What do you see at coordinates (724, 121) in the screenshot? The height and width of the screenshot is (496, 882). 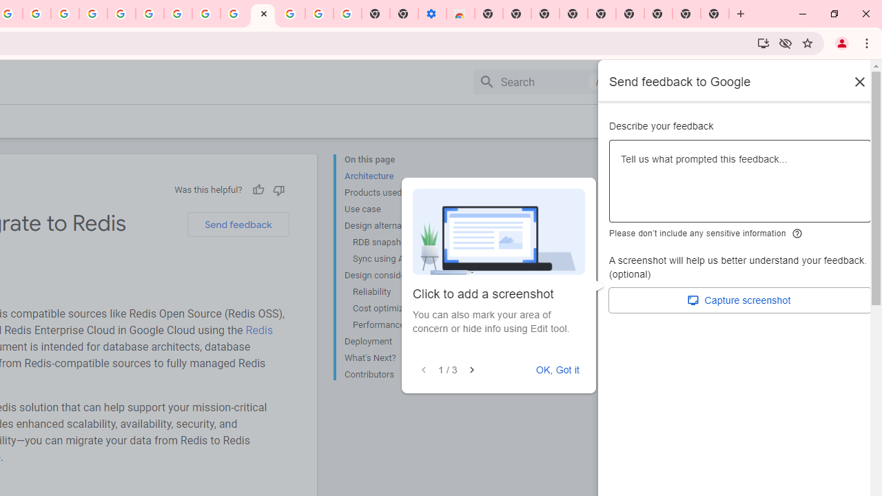 I see `Contact Us` at bounding box center [724, 121].